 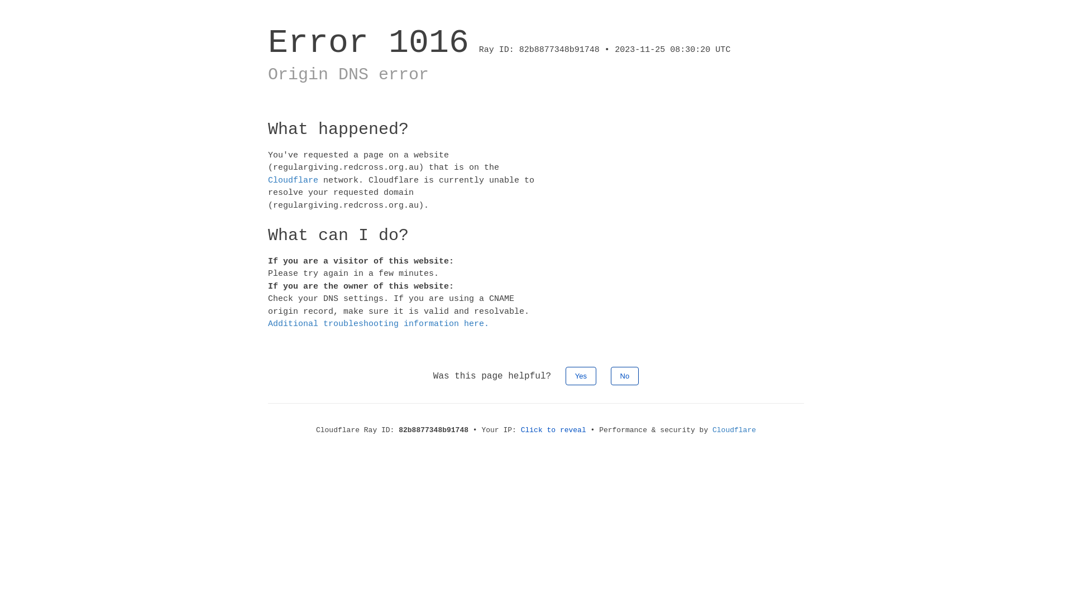 I want to click on Click to reveal, so click(x=554, y=430).